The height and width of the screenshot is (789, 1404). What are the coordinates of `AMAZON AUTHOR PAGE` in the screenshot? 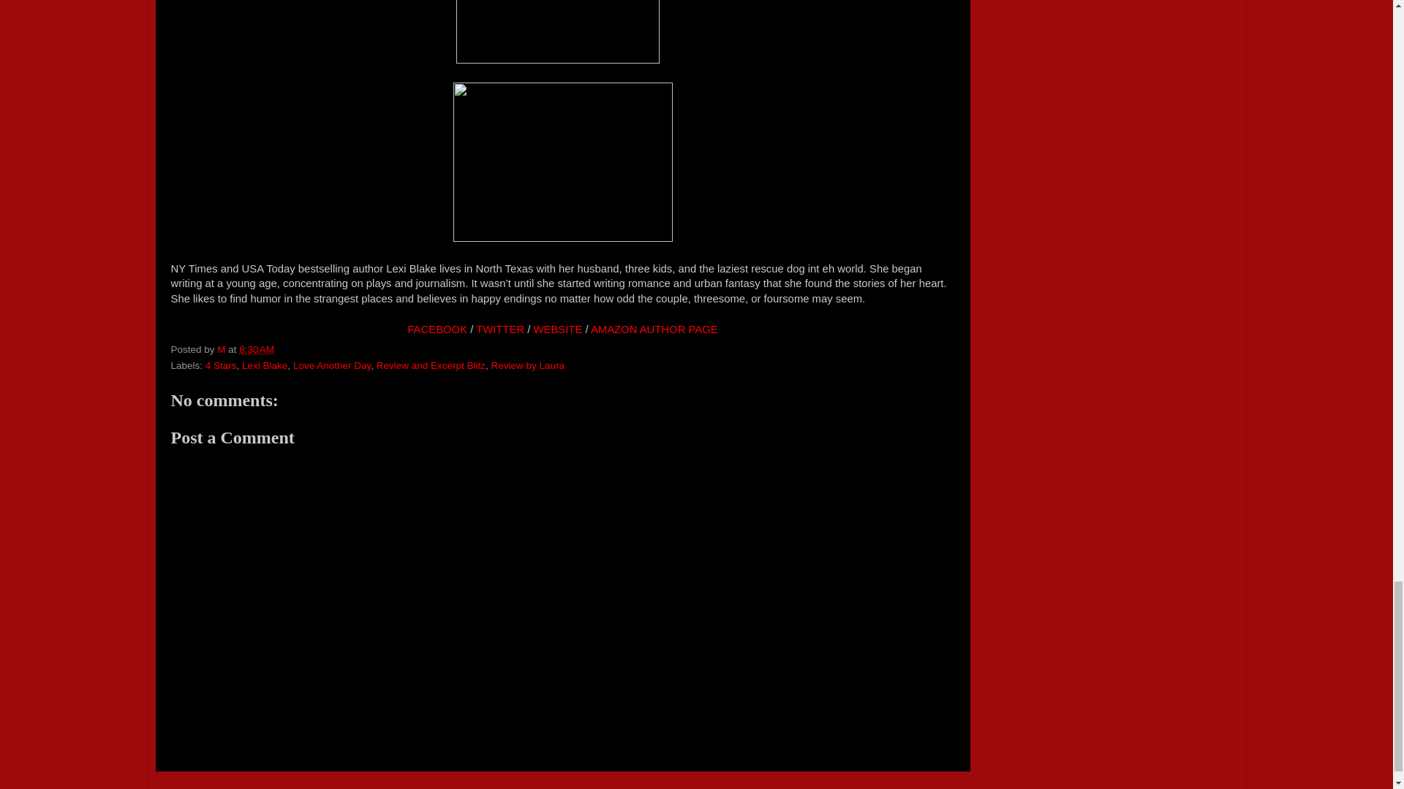 It's located at (654, 329).